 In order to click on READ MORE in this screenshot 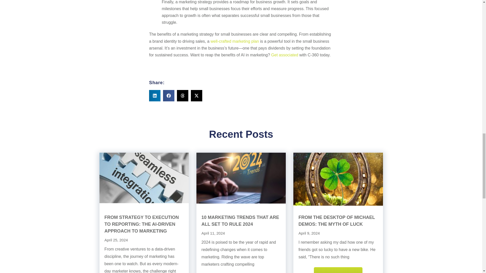, I will do `click(338, 270)`.